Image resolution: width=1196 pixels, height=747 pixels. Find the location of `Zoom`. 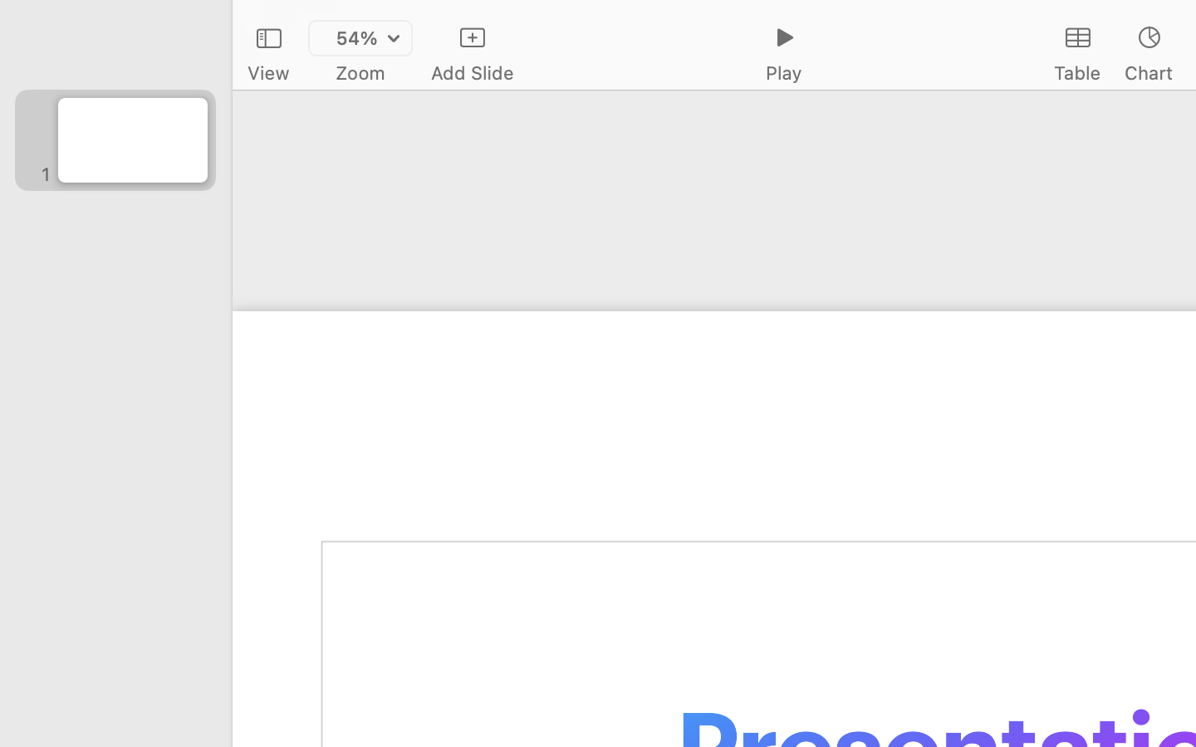

Zoom is located at coordinates (360, 73).